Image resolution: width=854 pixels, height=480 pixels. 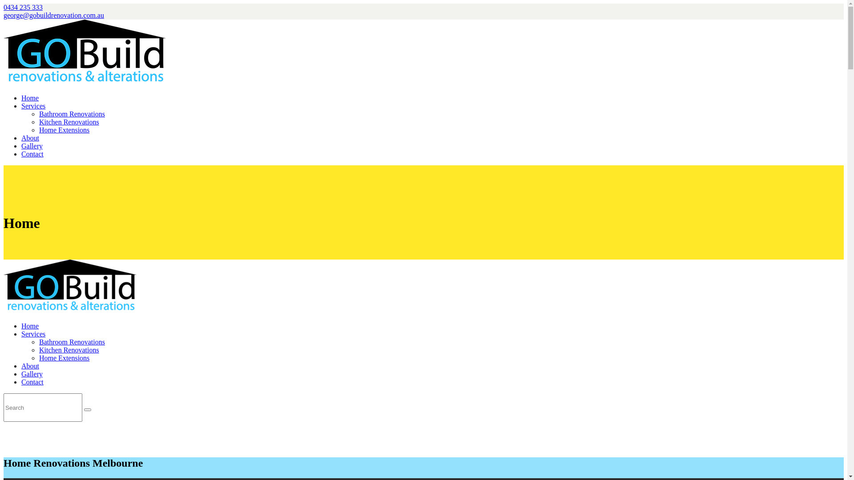 What do you see at coordinates (69, 122) in the screenshot?
I see `Kitchen Renovations` at bounding box center [69, 122].